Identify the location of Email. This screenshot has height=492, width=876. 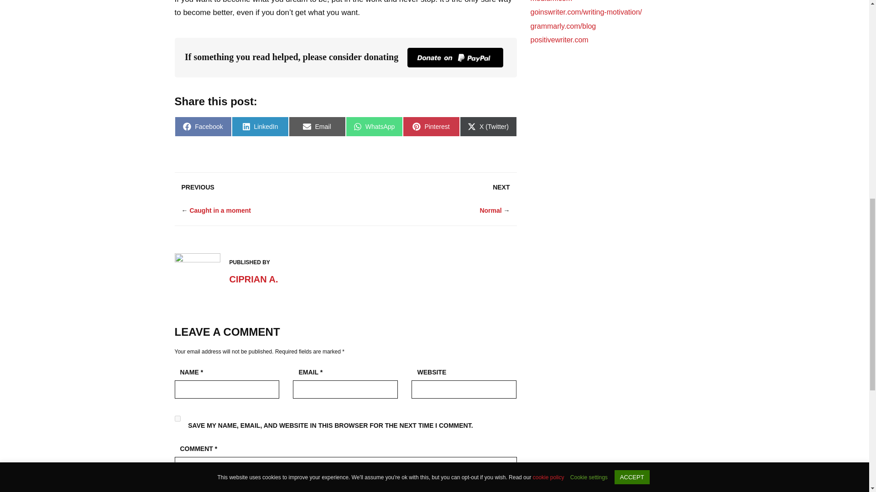
(317, 127).